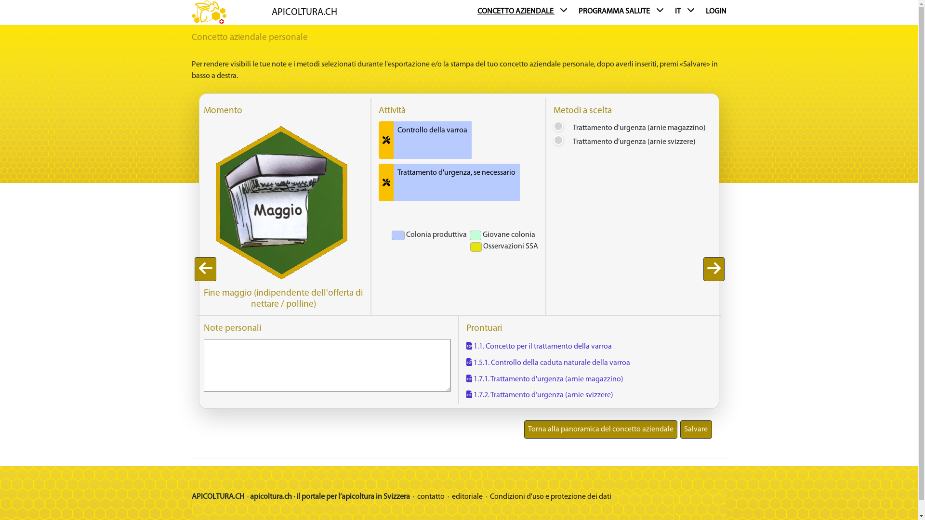  What do you see at coordinates (686, 190) in the screenshot?
I see `I MIEI CONCETTI` at bounding box center [686, 190].